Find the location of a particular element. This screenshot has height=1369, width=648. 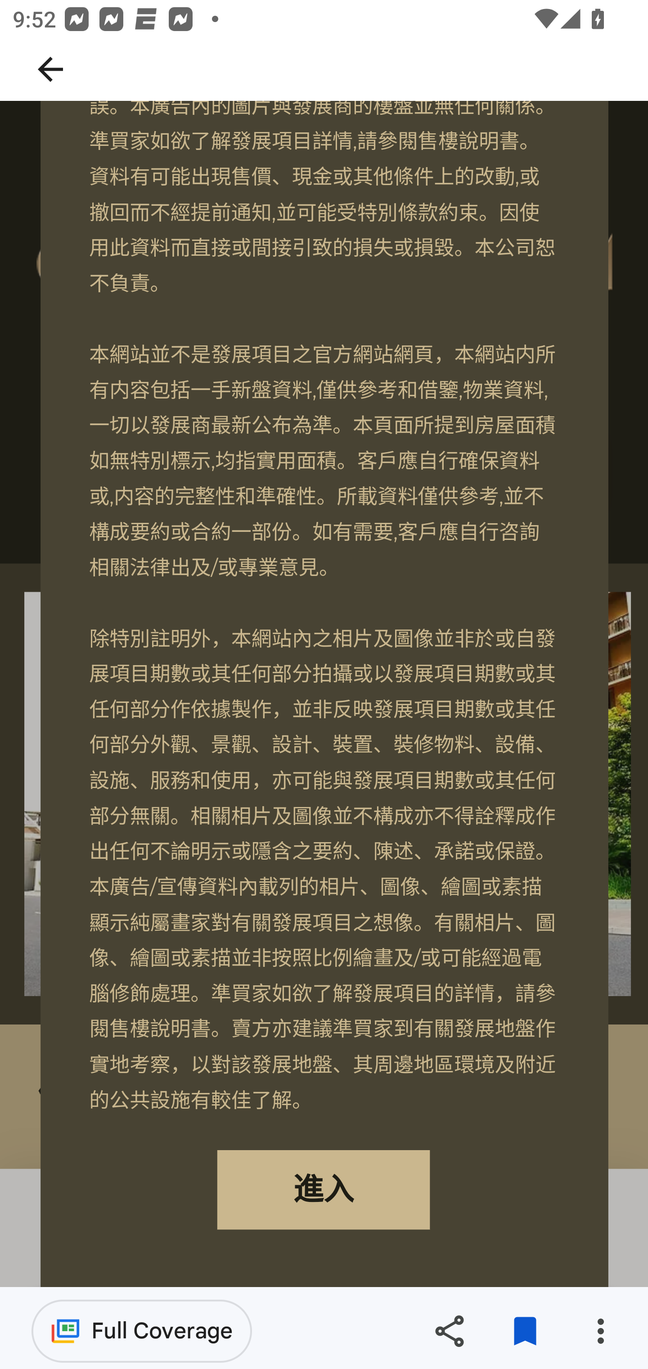

Share is located at coordinates (449, 1331).